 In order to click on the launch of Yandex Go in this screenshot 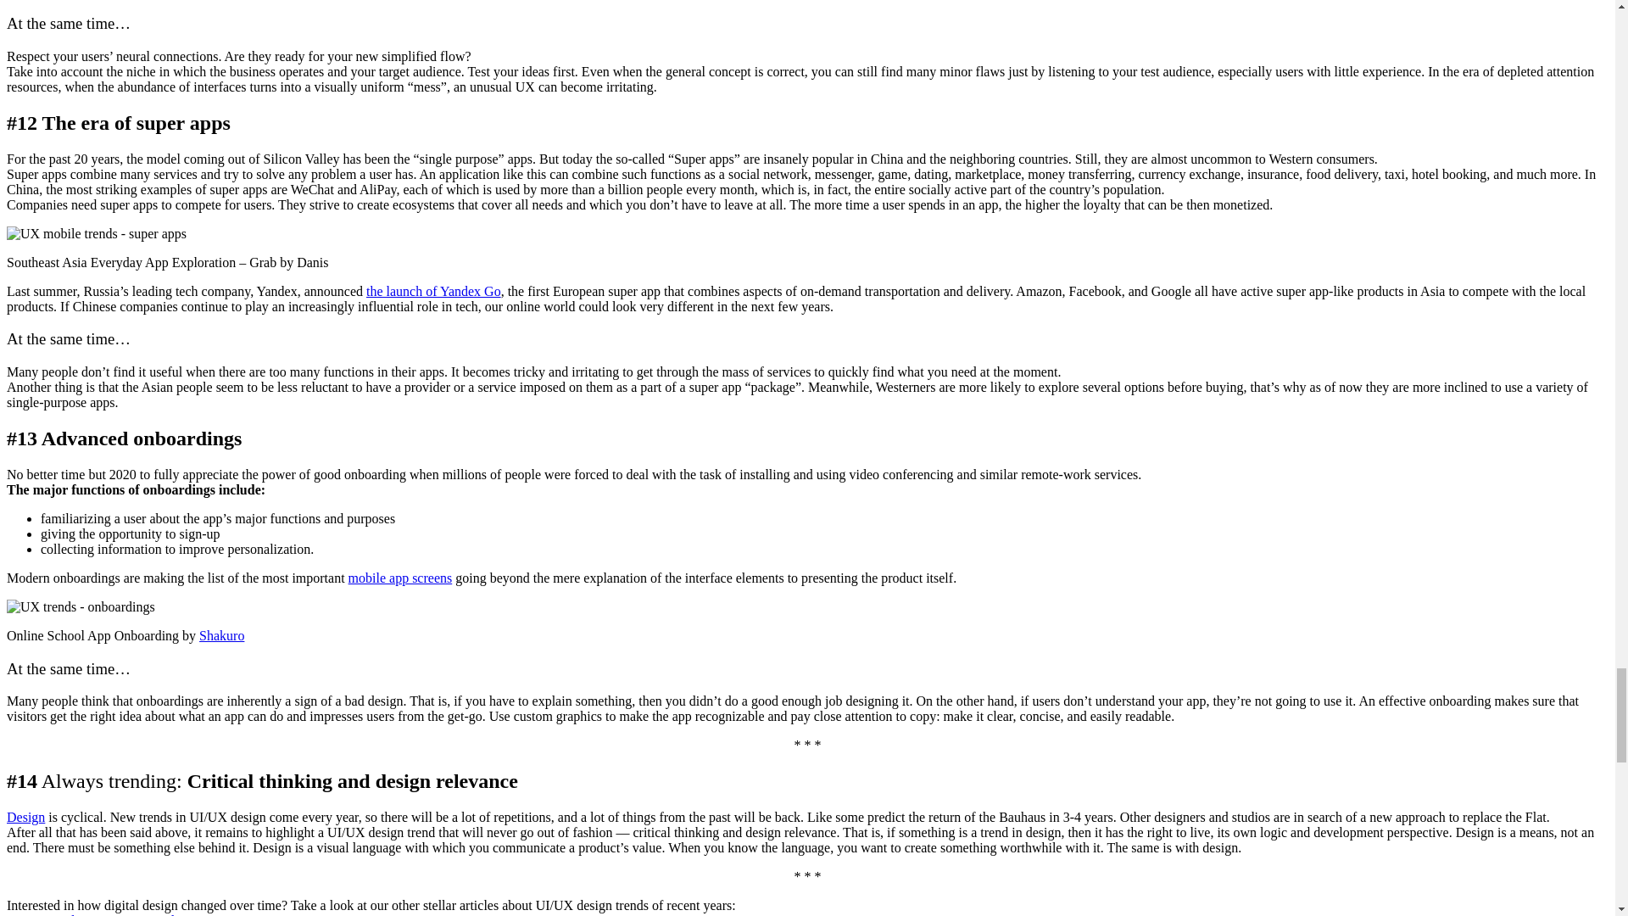, I will do `click(434, 291)`.